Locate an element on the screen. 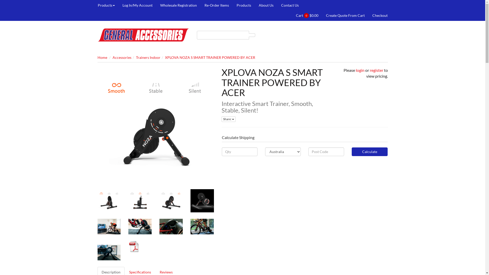 The height and width of the screenshot is (275, 489). General Accessories (GENACS) is located at coordinates (143, 35).